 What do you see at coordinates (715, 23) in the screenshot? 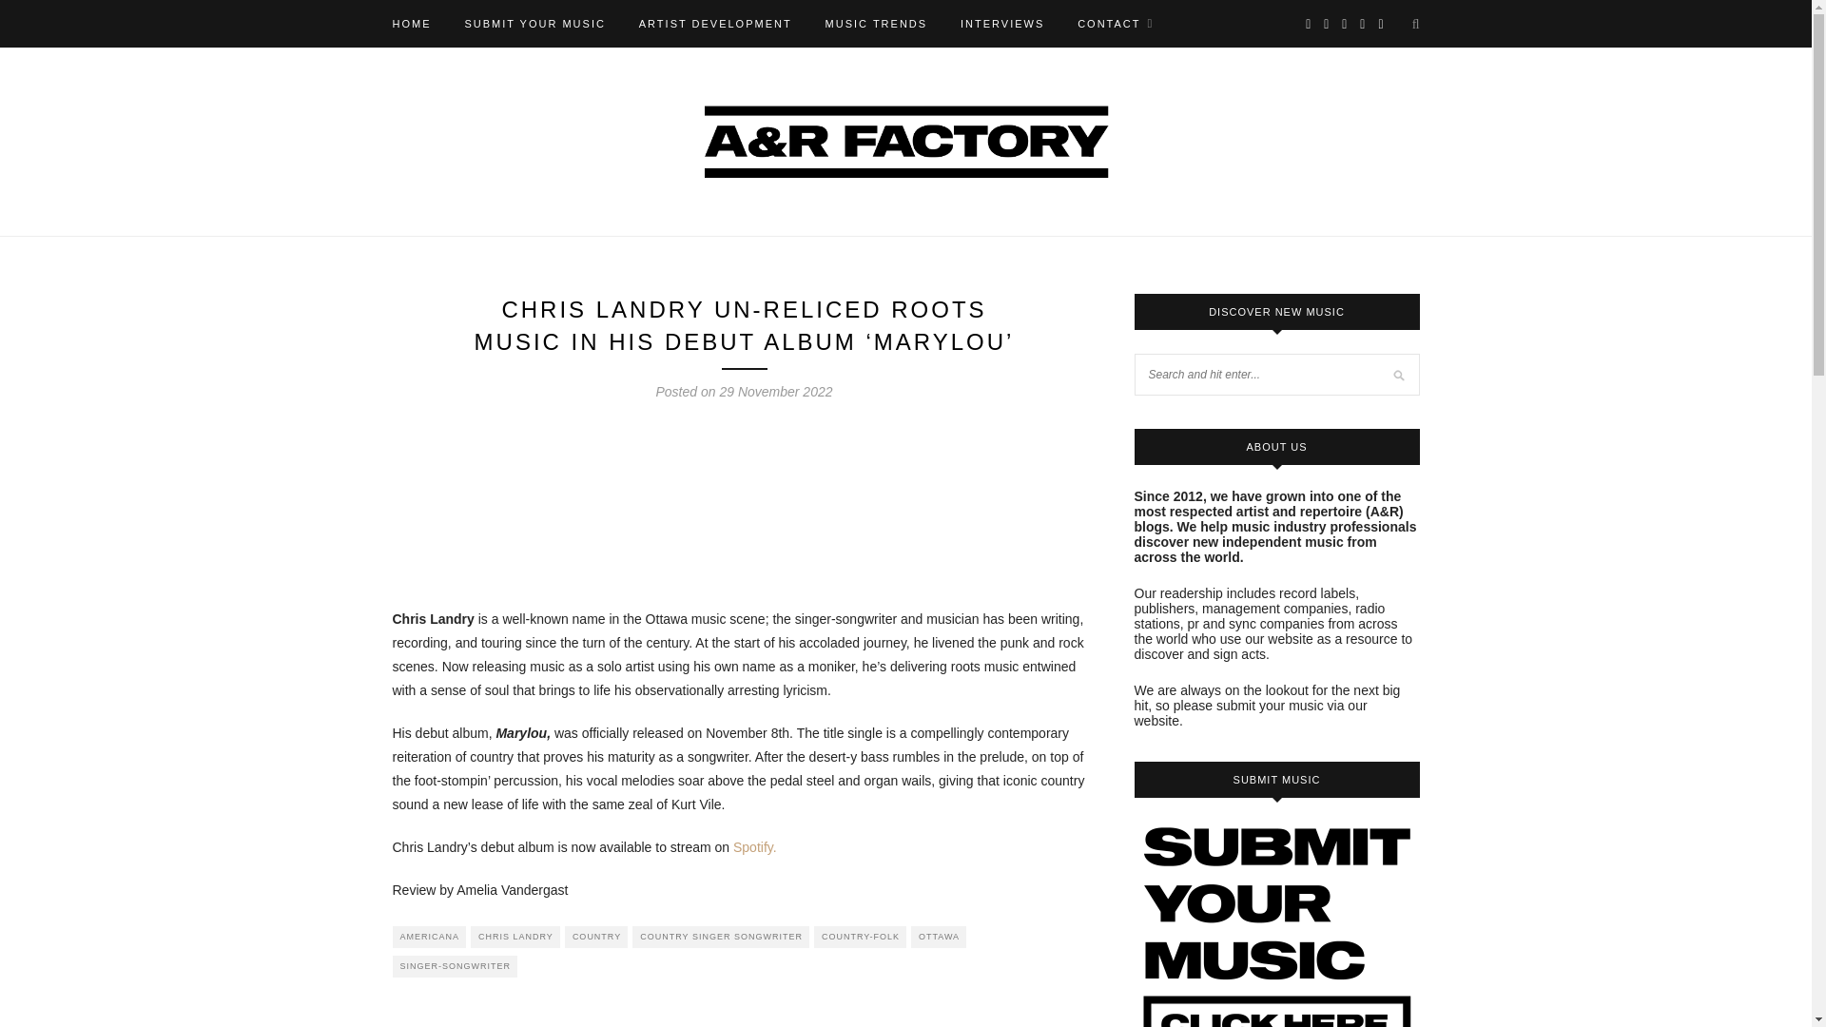
I see `ARTIST DEVELOPMENT` at bounding box center [715, 23].